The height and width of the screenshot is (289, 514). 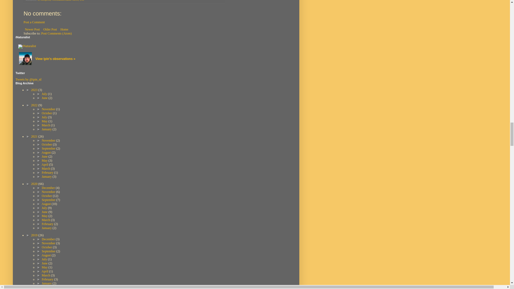 I want to click on Newer Post, so click(x=32, y=29).